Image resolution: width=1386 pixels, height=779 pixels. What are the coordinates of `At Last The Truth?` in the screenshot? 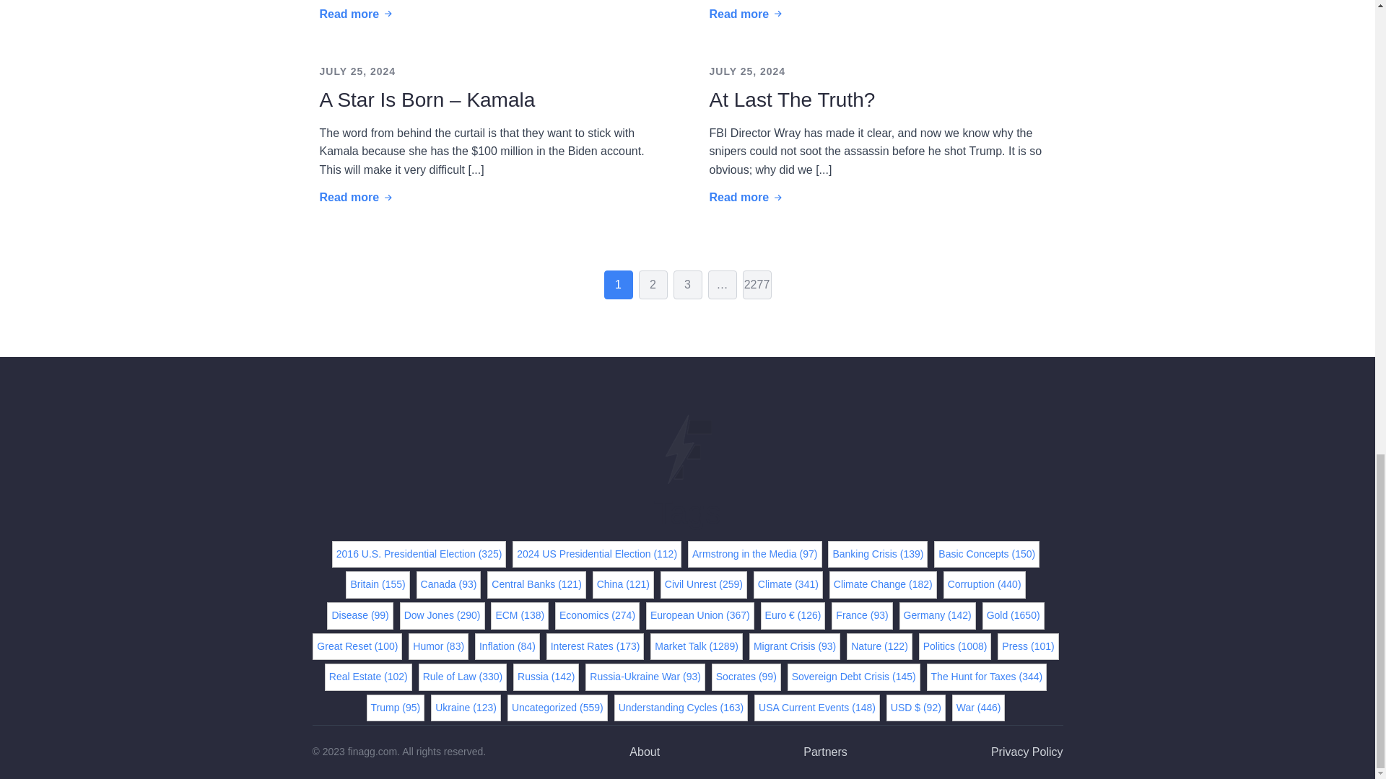 It's located at (791, 100).